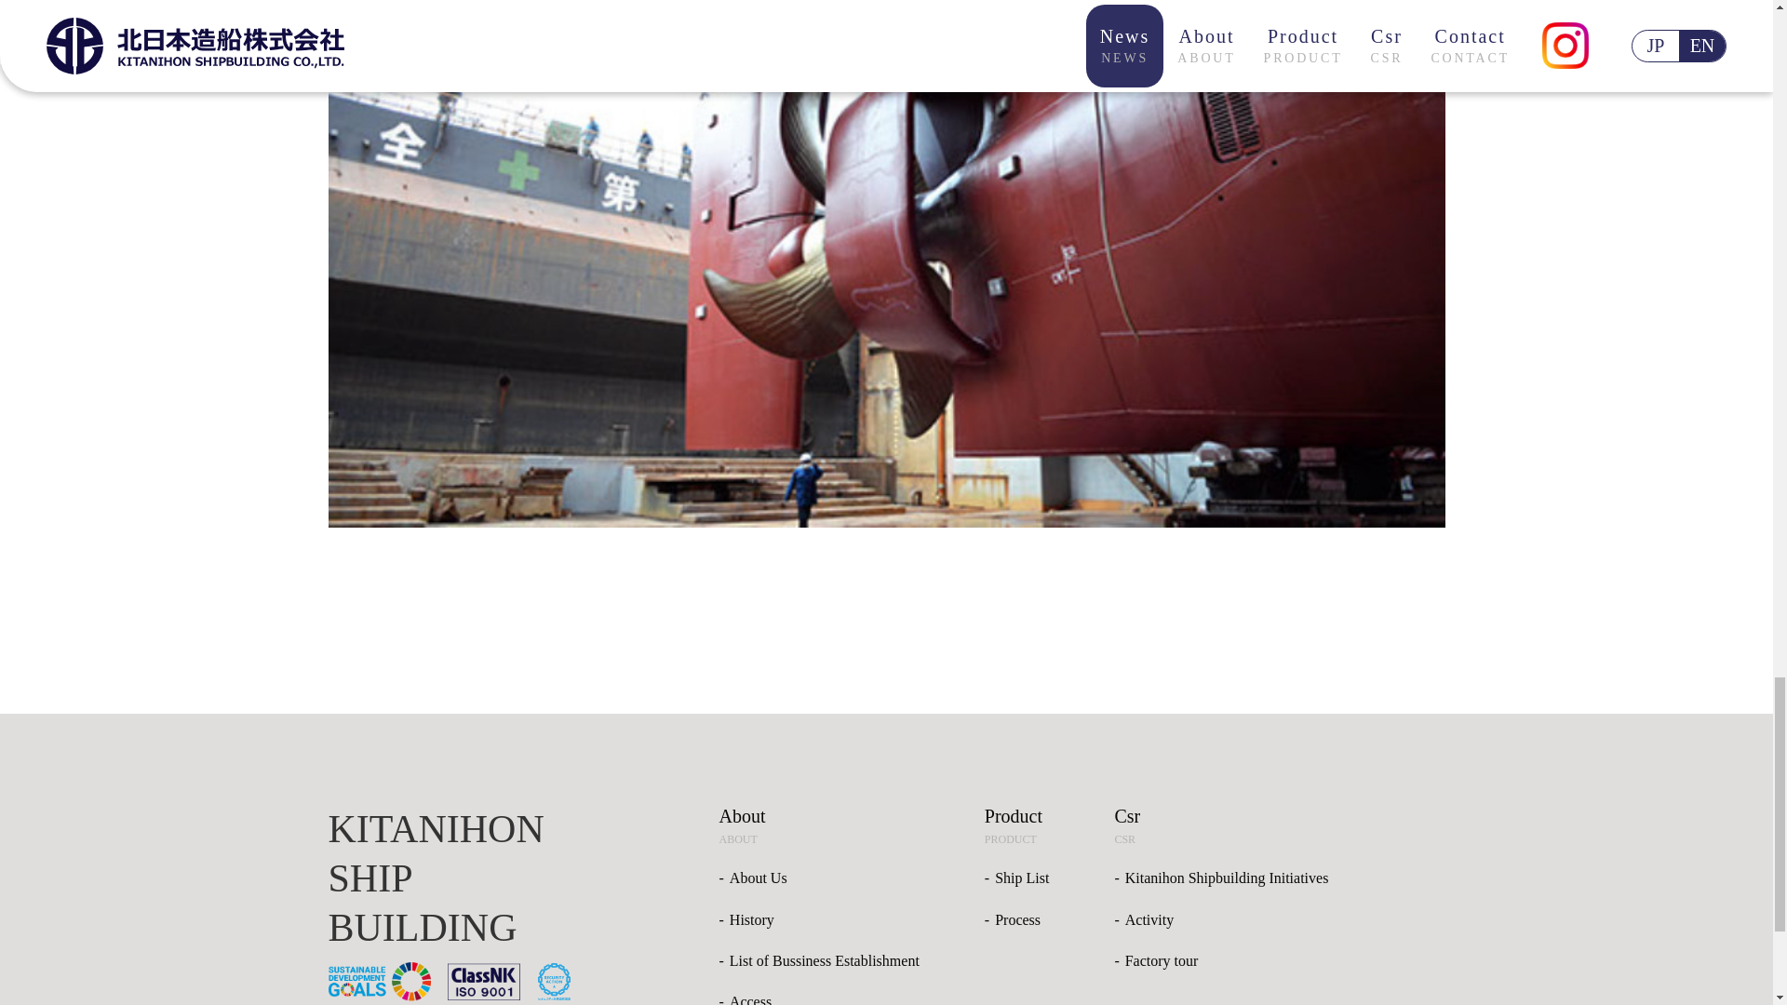 Image resolution: width=1787 pixels, height=1005 pixels. I want to click on Activity, so click(1149, 919).